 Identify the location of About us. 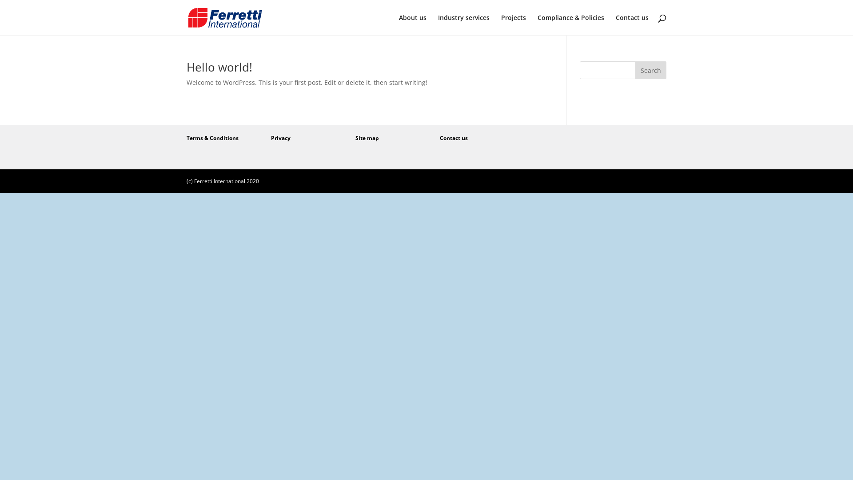
(413, 25).